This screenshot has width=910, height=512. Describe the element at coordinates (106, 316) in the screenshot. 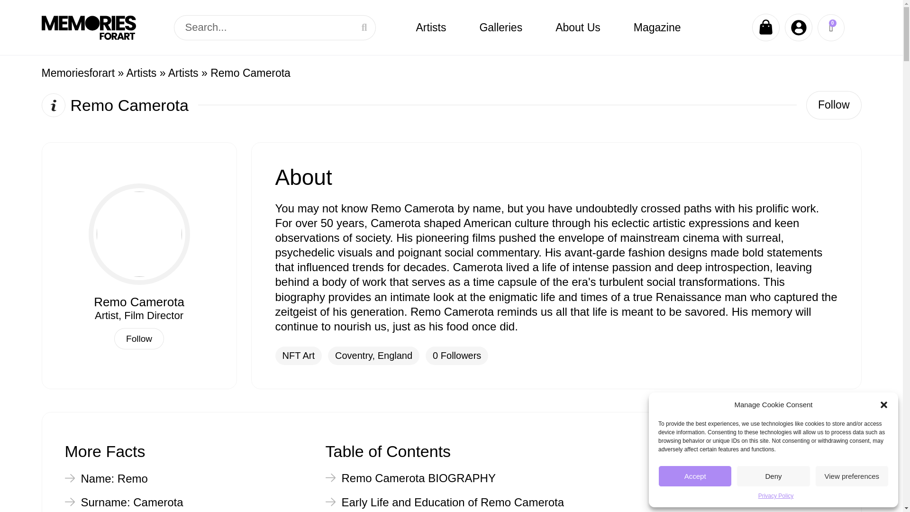

I see `Artist` at that location.